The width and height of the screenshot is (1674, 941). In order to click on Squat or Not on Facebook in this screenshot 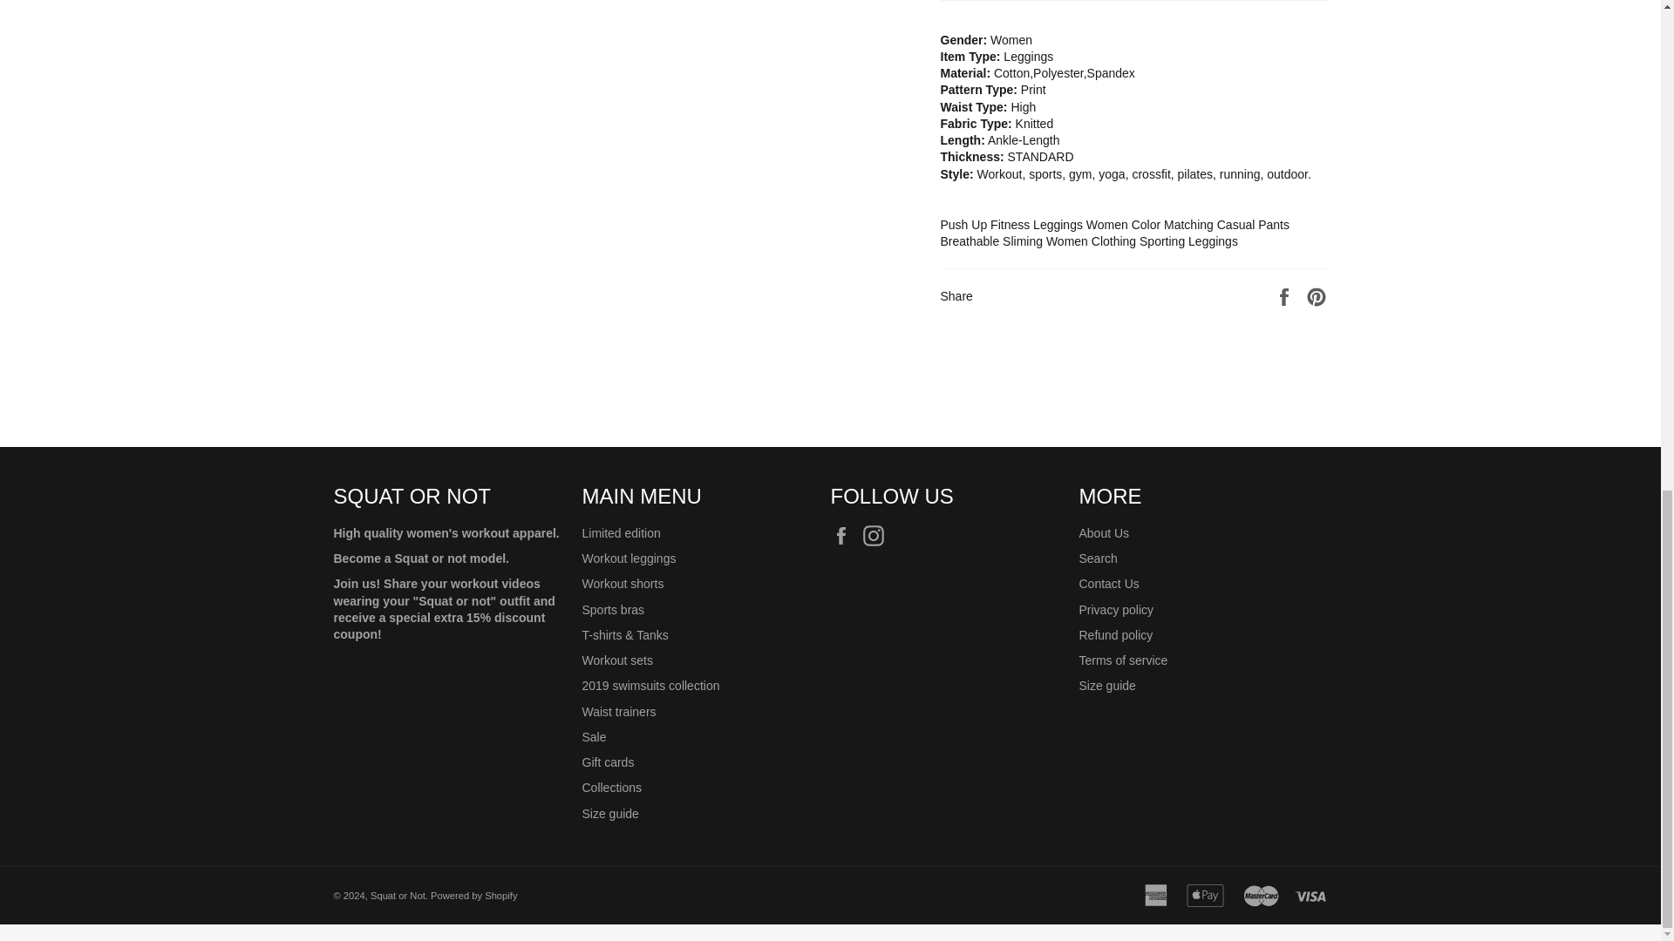, I will do `click(845, 535)`.